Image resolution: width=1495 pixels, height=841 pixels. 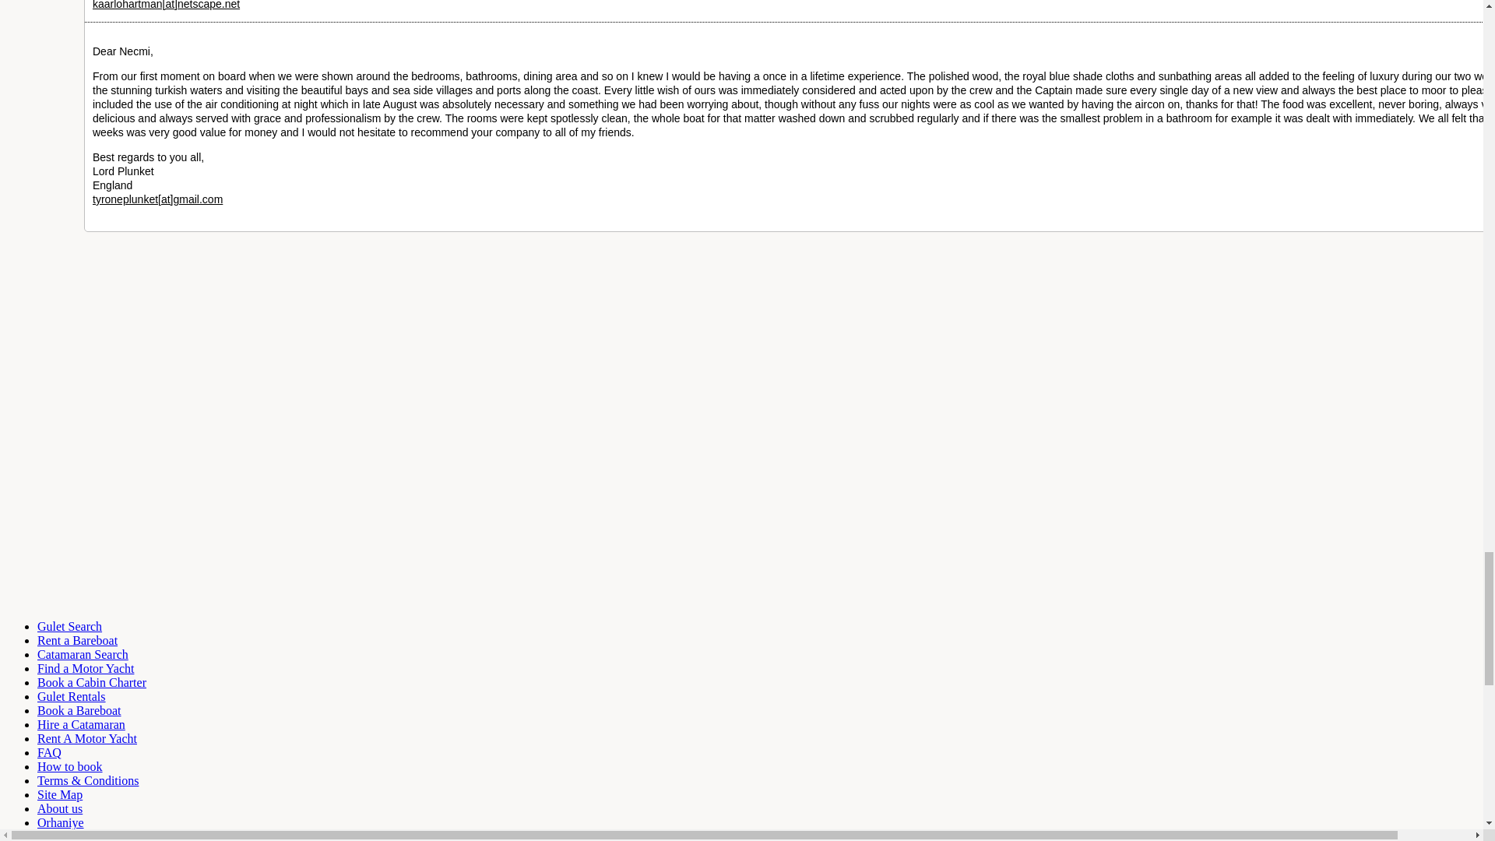 I want to click on Gulet Rentals, so click(x=72, y=696).